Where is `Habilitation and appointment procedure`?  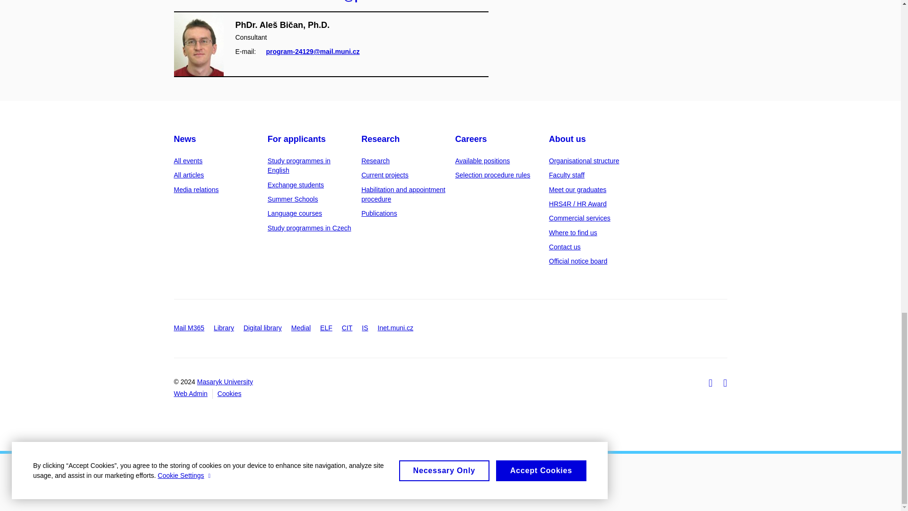 Habilitation and appointment procedure is located at coordinates (403, 194).